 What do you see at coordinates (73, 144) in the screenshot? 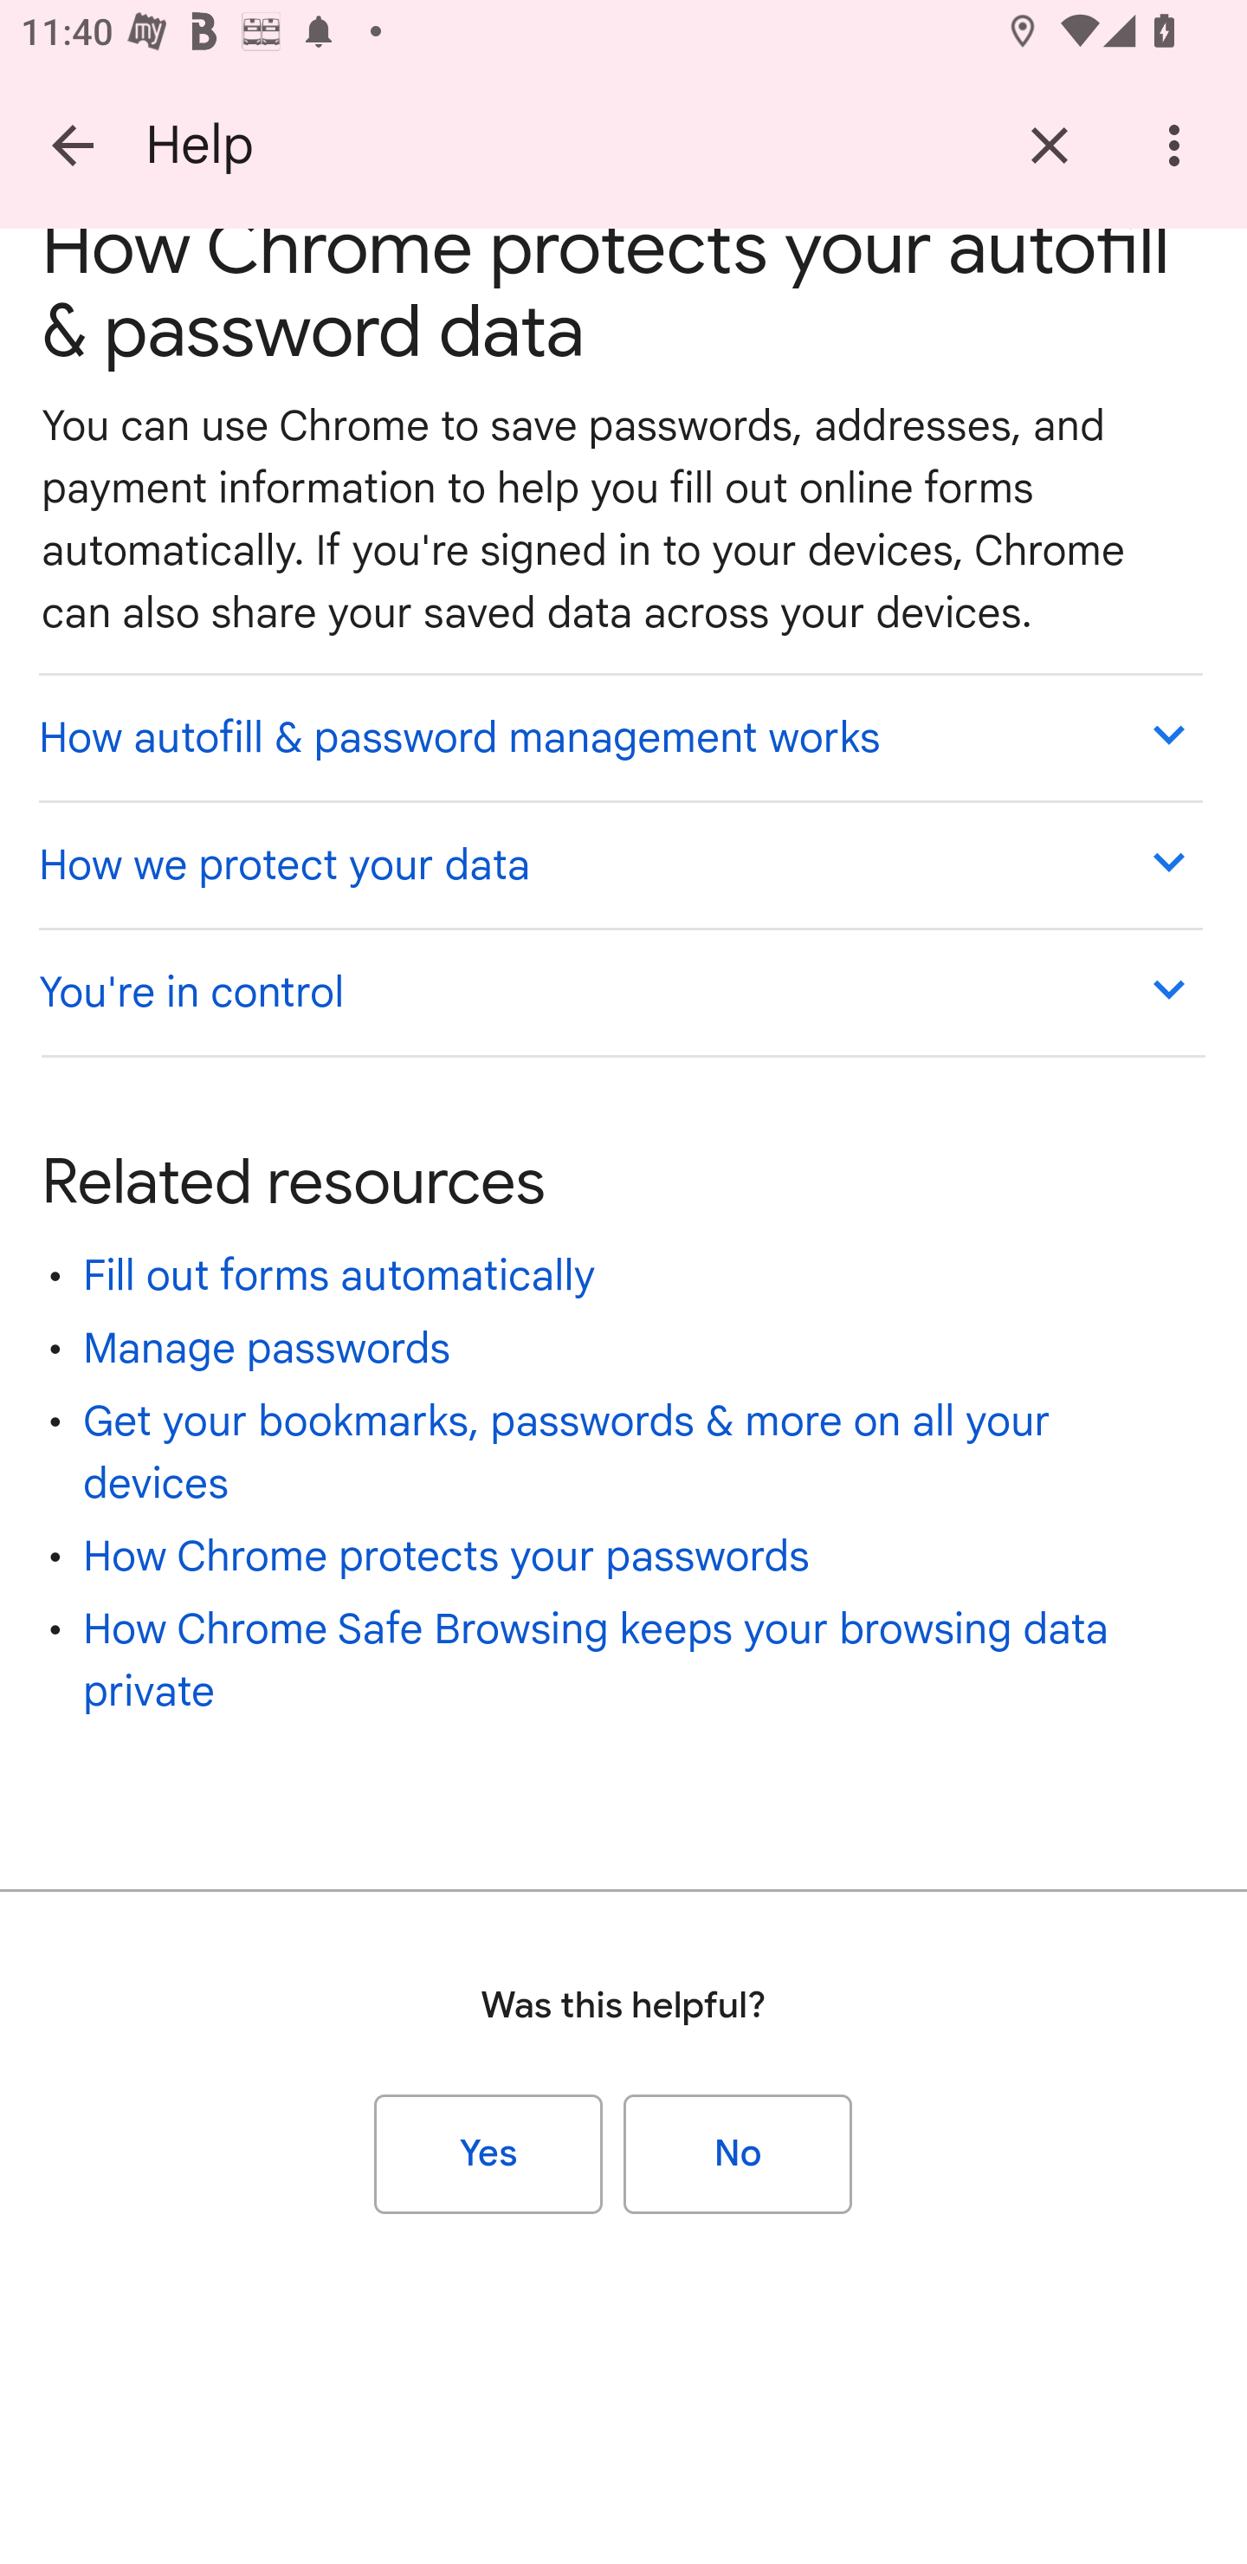
I see `Navigate up` at bounding box center [73, 144].